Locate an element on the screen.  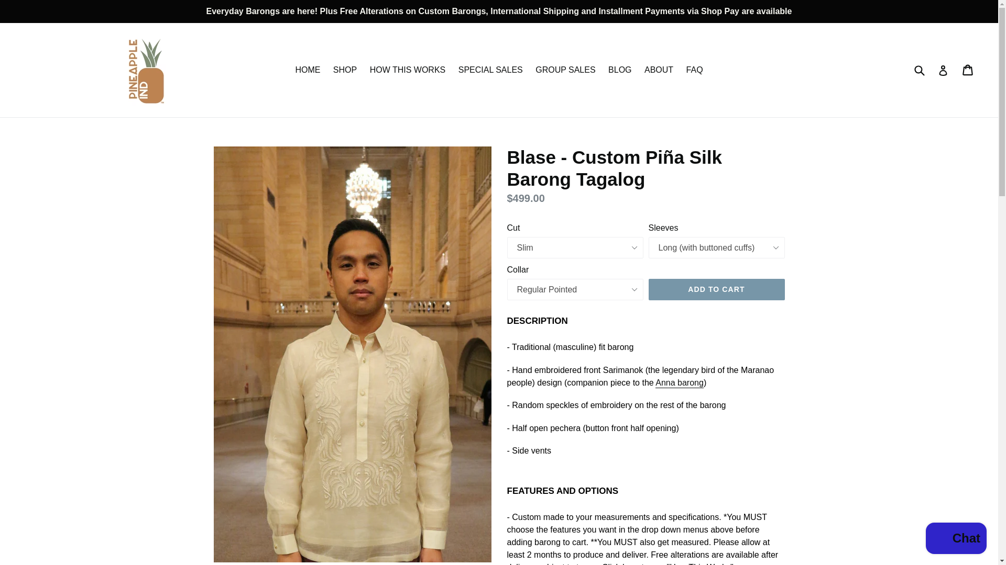
Anna Barong is located at coordinates (679, 383).